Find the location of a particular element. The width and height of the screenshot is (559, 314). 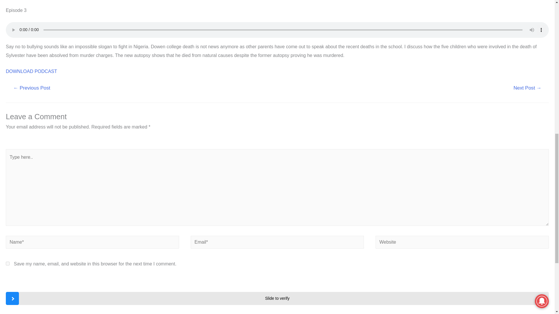

DOWNLOAD PODCAST is located at coordinates (31, 71).